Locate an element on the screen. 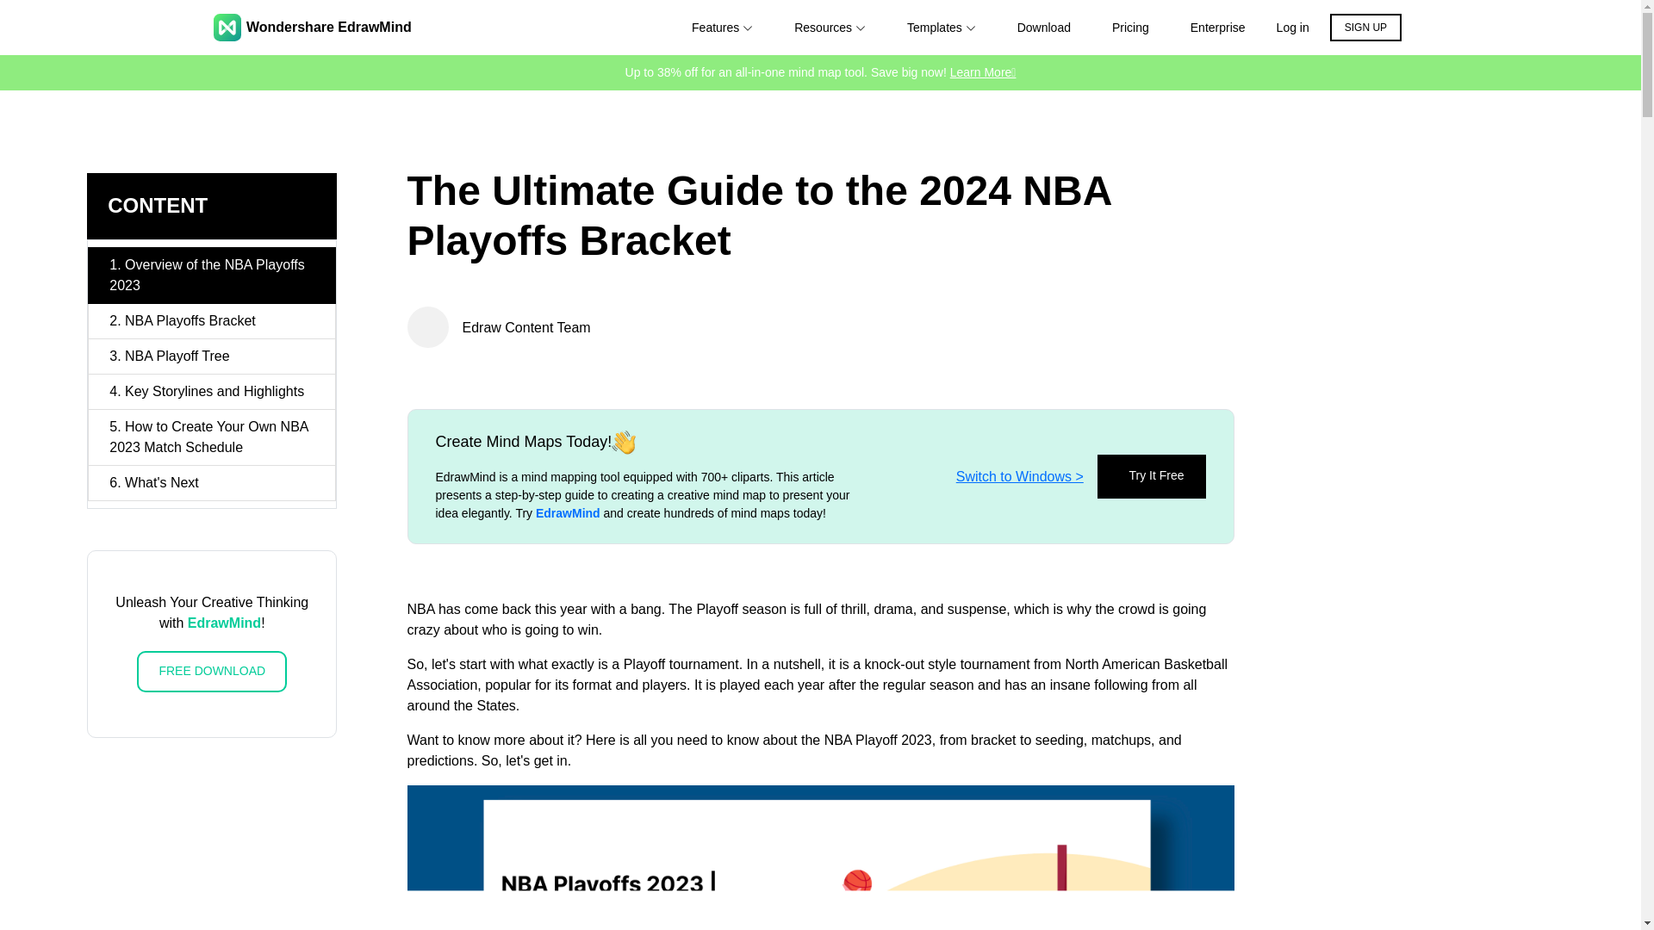 The image size is (1654, 930). Pricing is located at coordinates (1130, 28).